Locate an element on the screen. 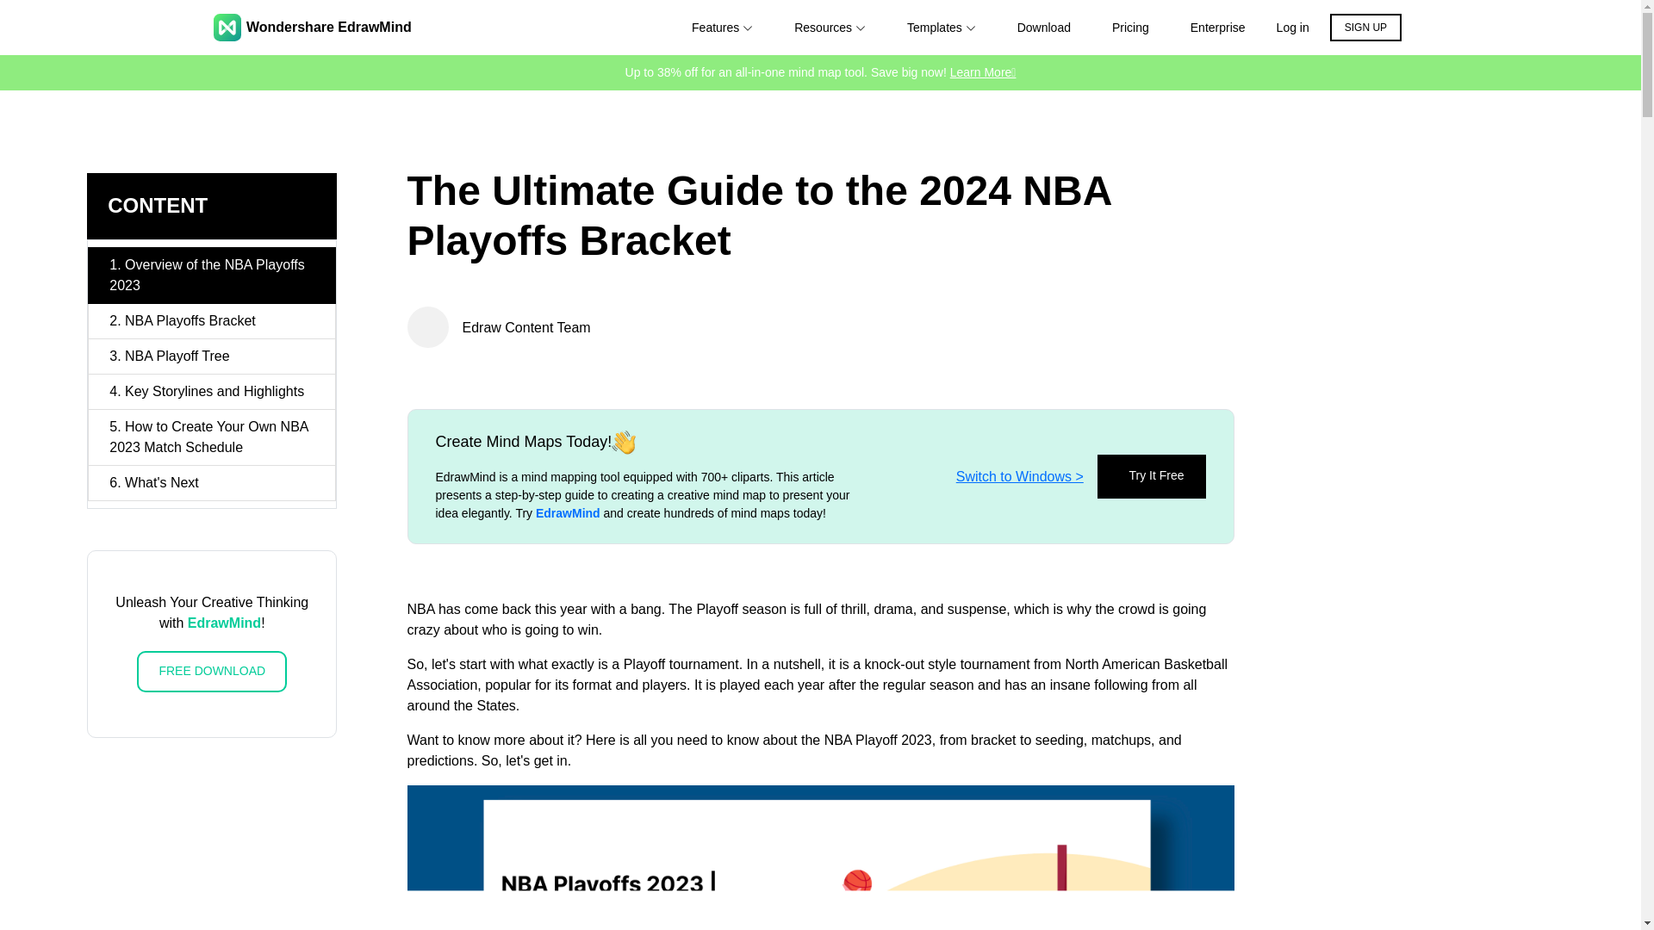 The image size is (1654, 930). Pricing is located at coordinates (1130, 28).